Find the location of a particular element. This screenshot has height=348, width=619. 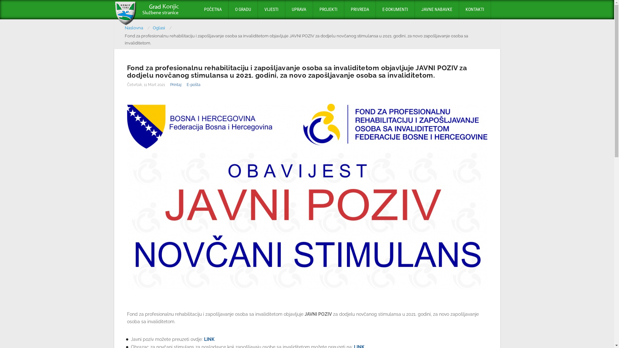

Klikni za pregled fotografije is located at coordinates (307, 197).